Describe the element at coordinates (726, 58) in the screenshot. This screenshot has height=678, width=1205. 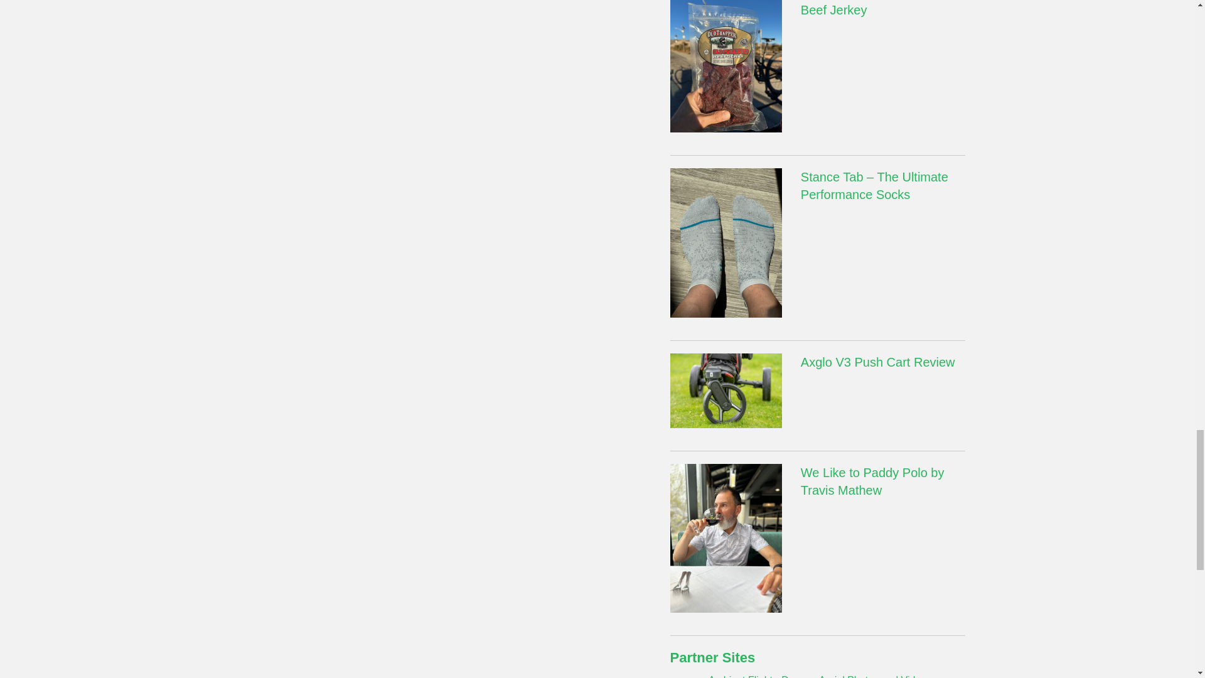
I see `Old Trapper Old Fashioned Beef Jerkey` at that location.